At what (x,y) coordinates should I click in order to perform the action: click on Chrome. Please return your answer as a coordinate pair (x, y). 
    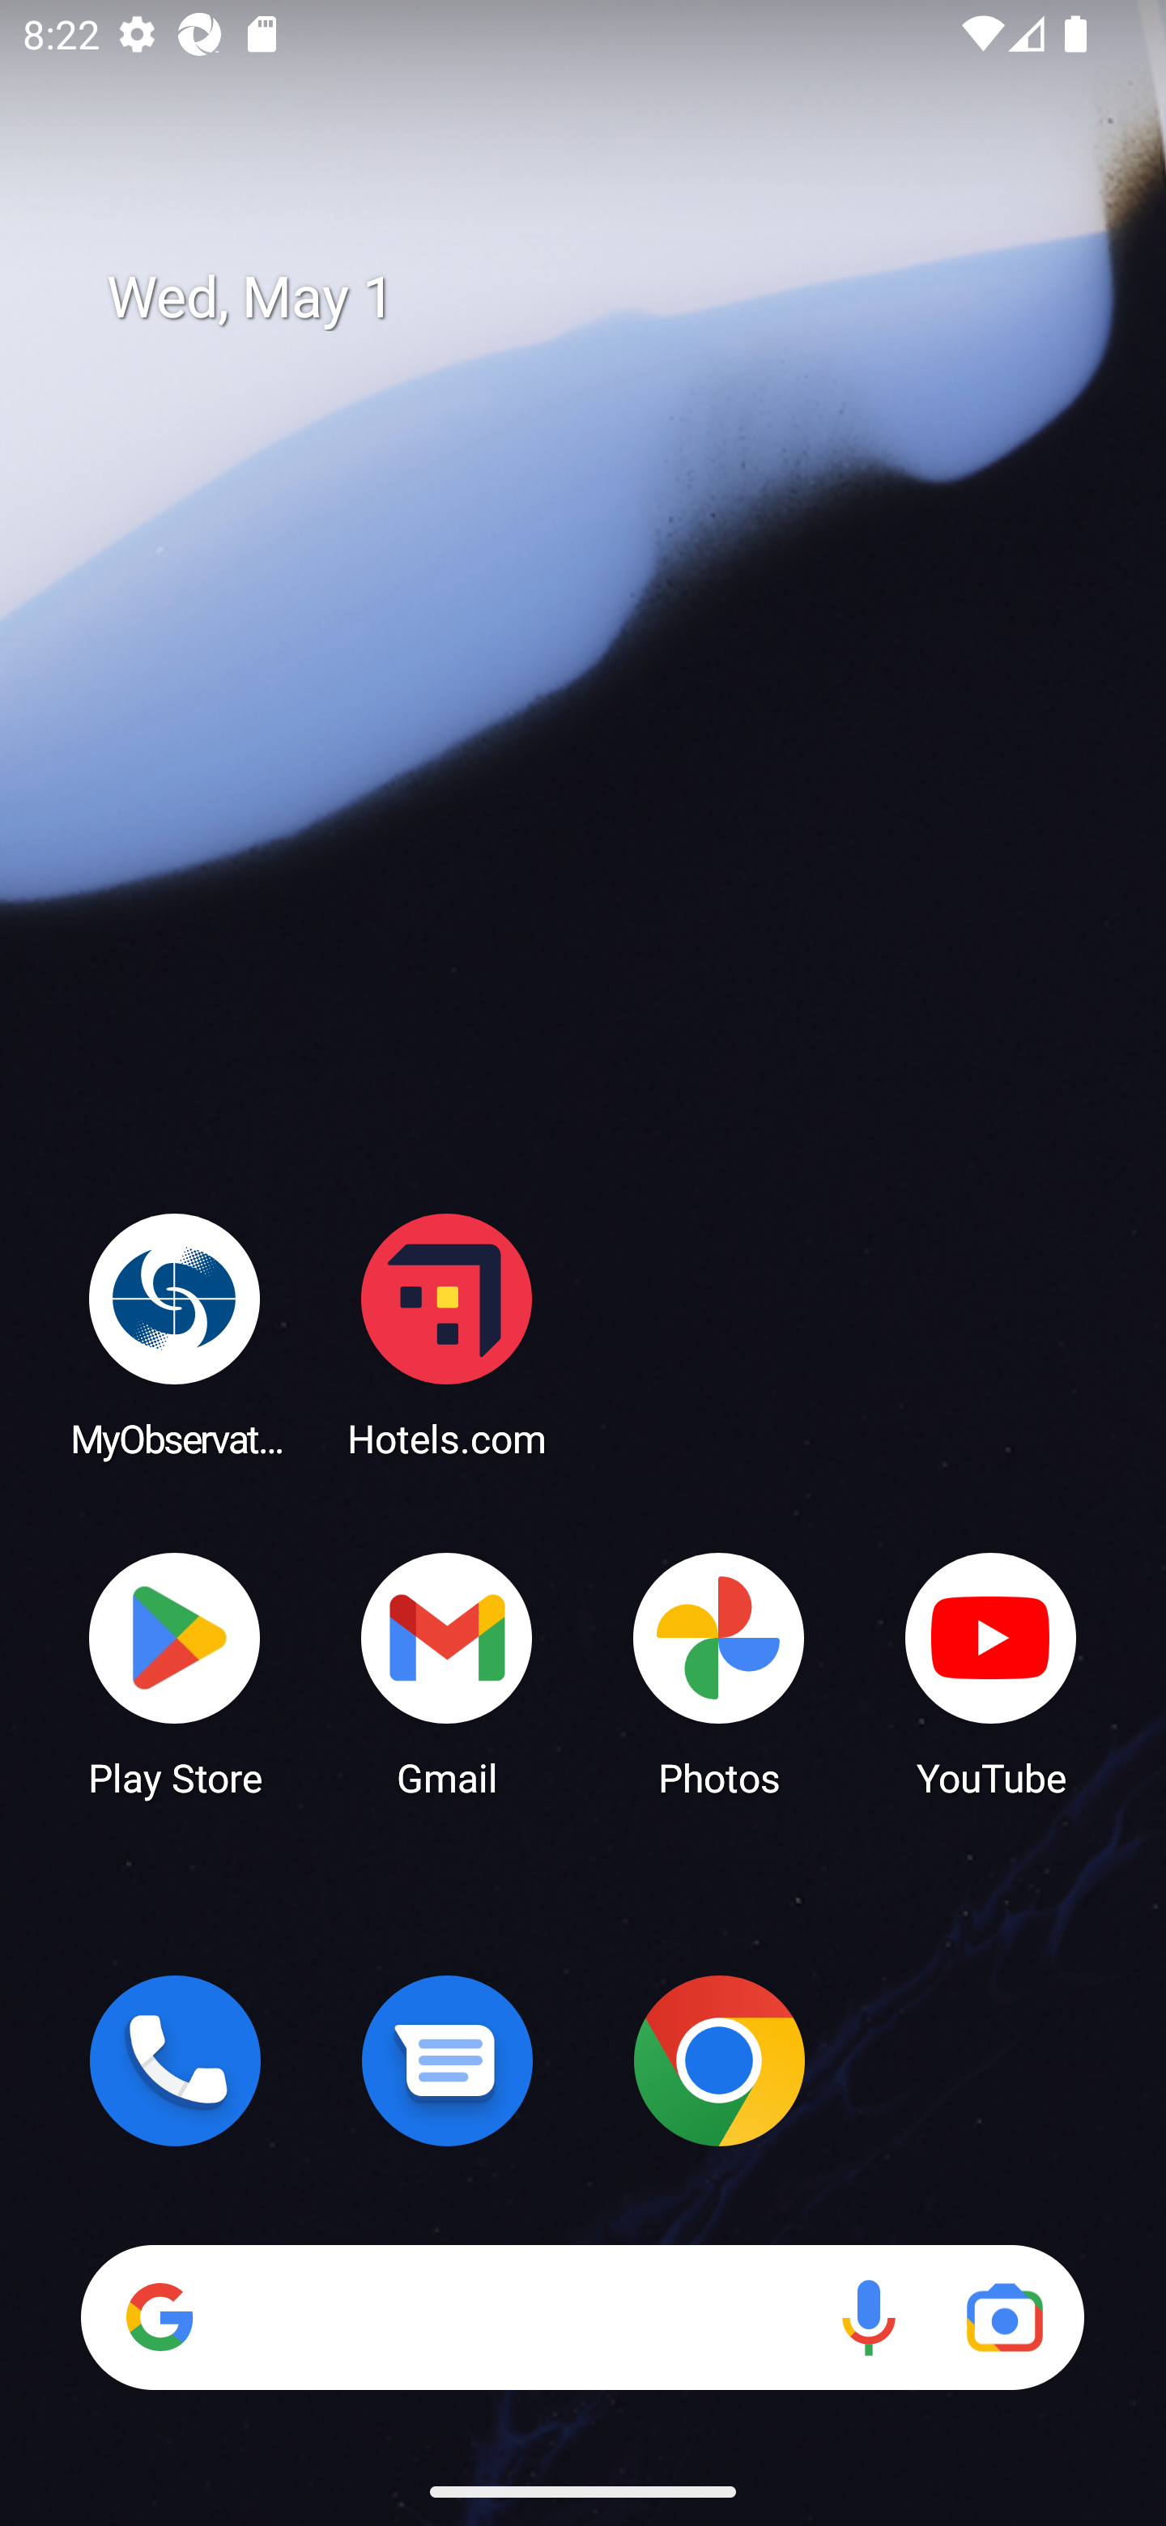
    Looking at the image, I should click on (719, 2060).